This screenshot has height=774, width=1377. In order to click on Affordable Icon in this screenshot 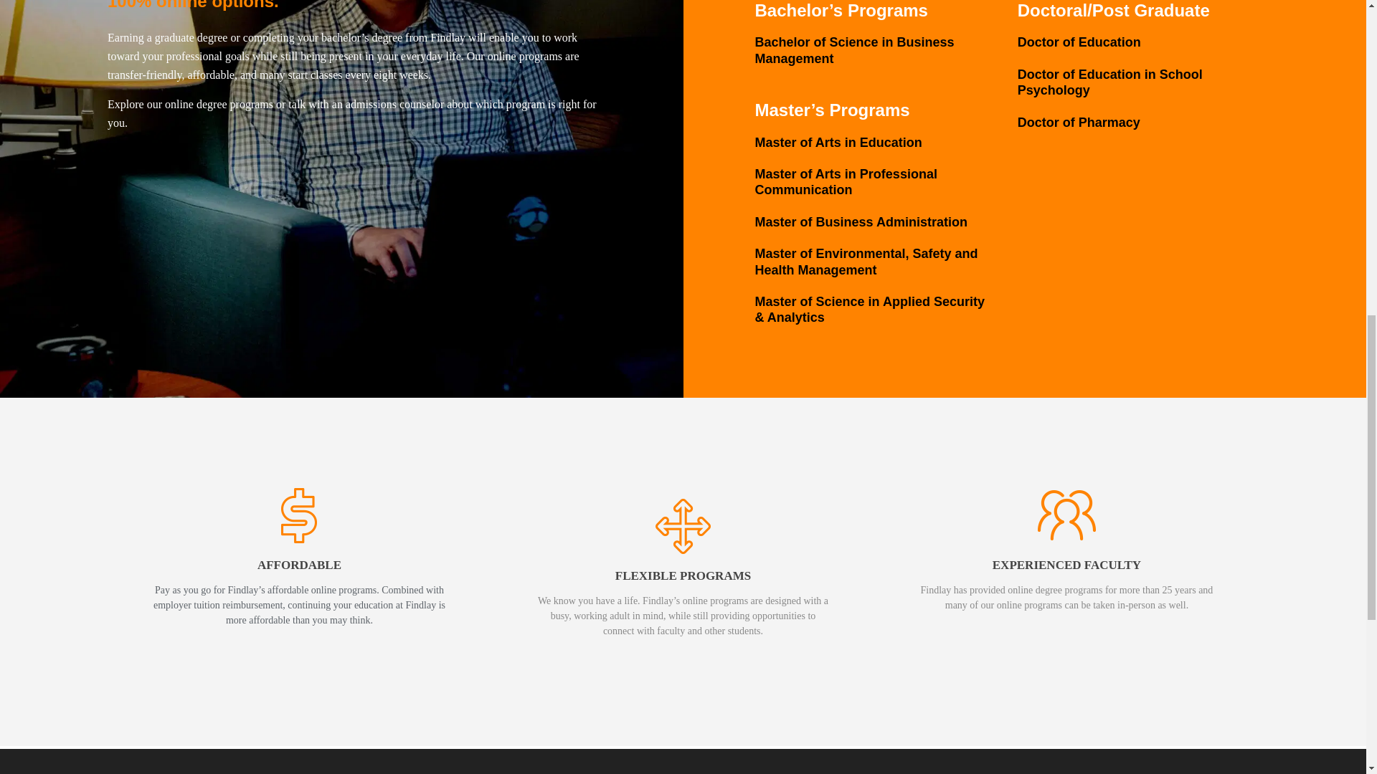, I will do `click(299, 516)`.